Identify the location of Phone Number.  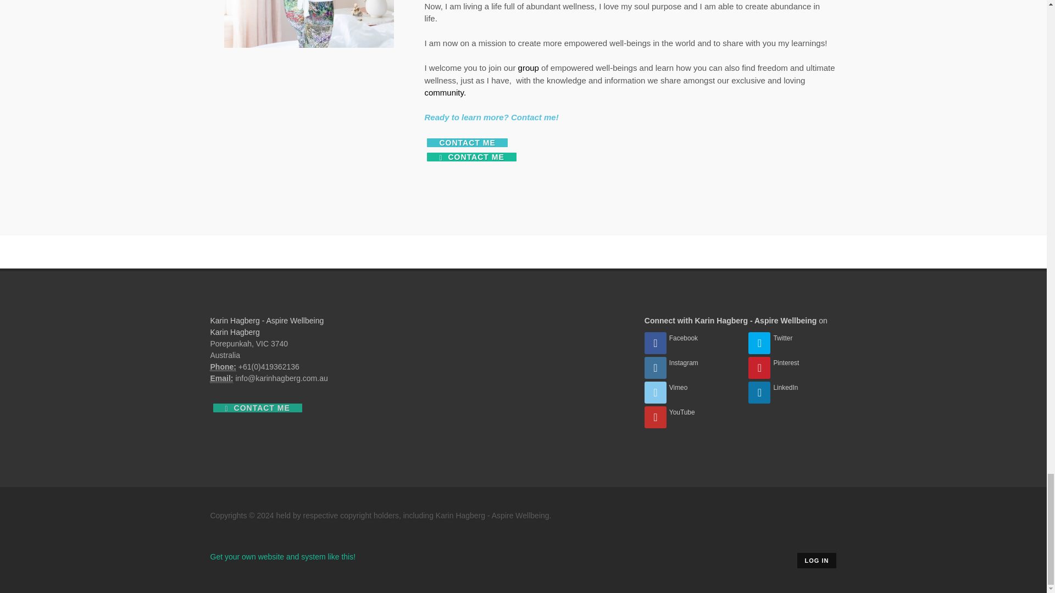
(223, 367).